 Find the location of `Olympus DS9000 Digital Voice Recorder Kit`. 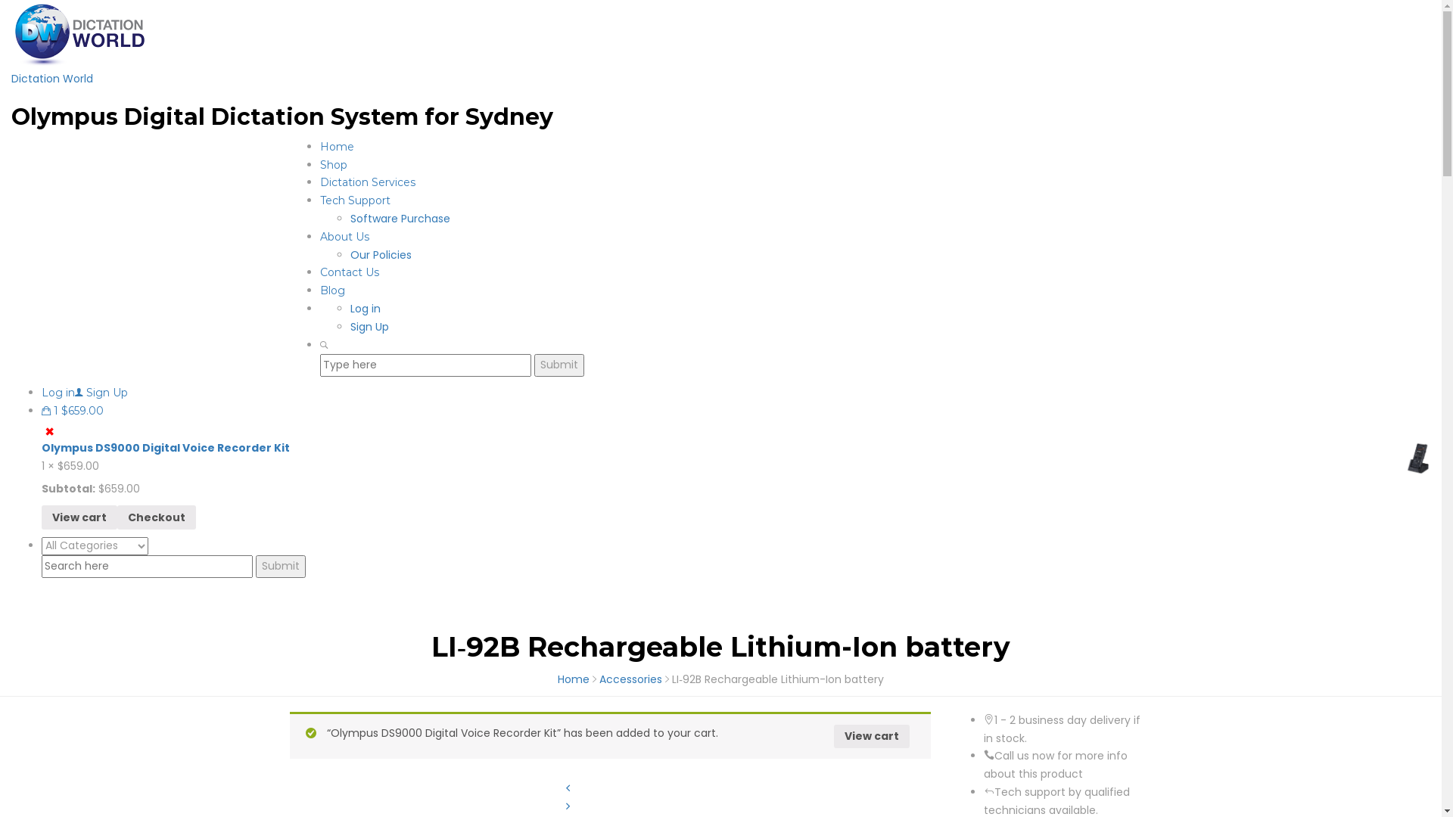

Olympus DS9000 Digital Voice Recorder Kit is located at coordinates (736, 449).